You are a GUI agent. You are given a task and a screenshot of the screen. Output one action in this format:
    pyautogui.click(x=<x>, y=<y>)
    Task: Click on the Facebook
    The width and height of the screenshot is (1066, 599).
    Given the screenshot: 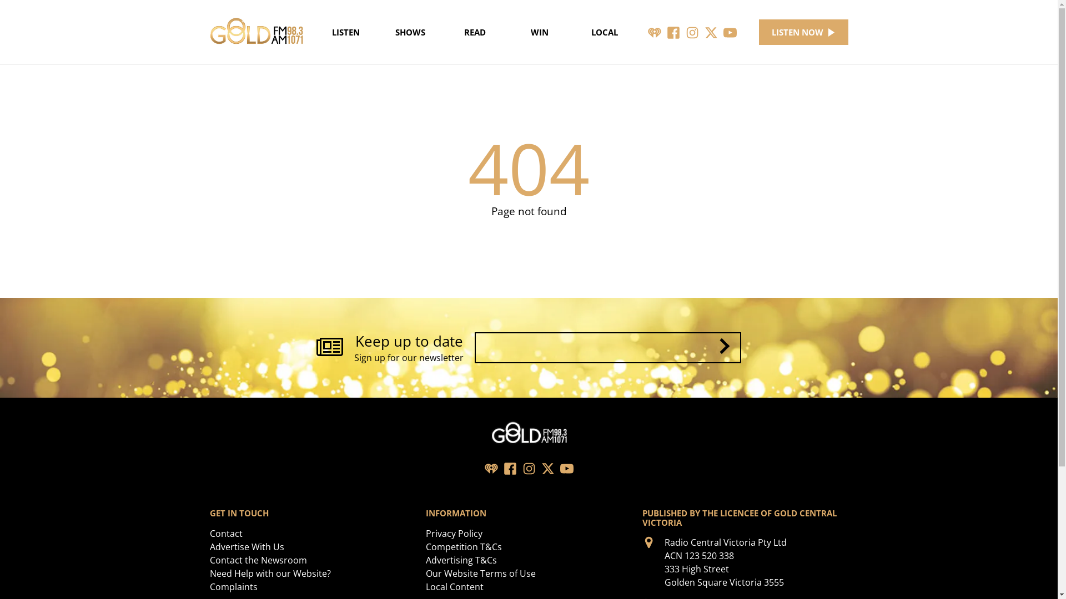 What is the action you would take?
    pyautogui.click(x=510, y=468)
    